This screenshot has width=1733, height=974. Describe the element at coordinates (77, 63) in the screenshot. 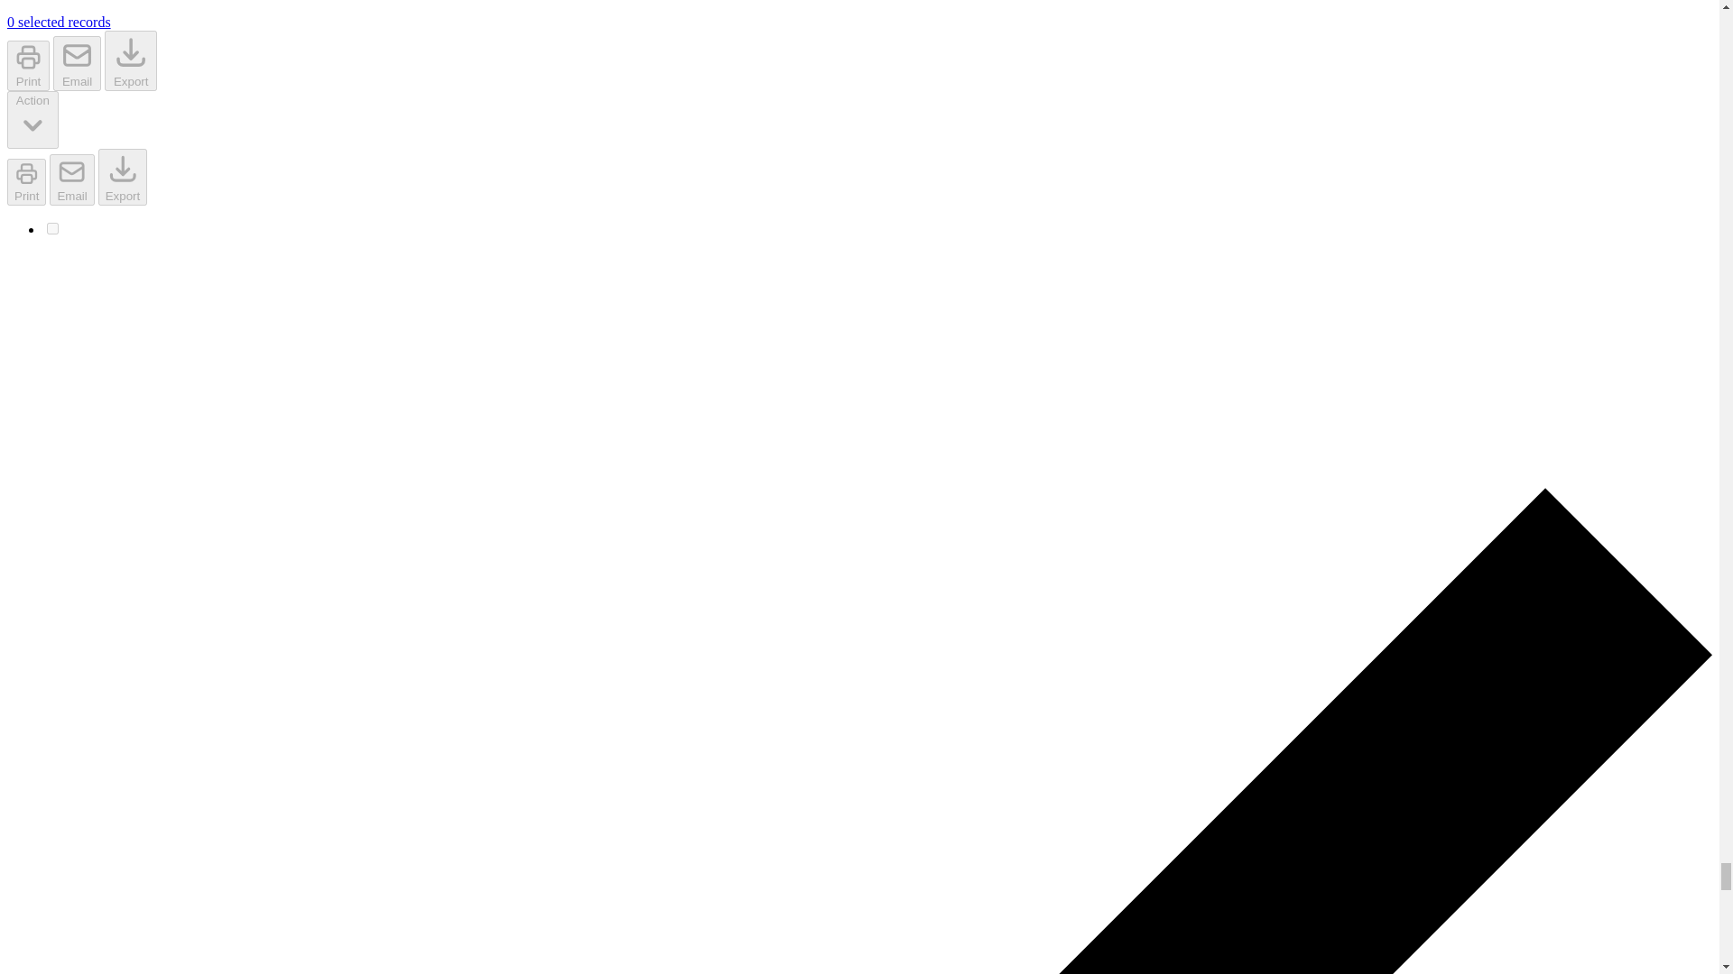

I see `Email` at that location.